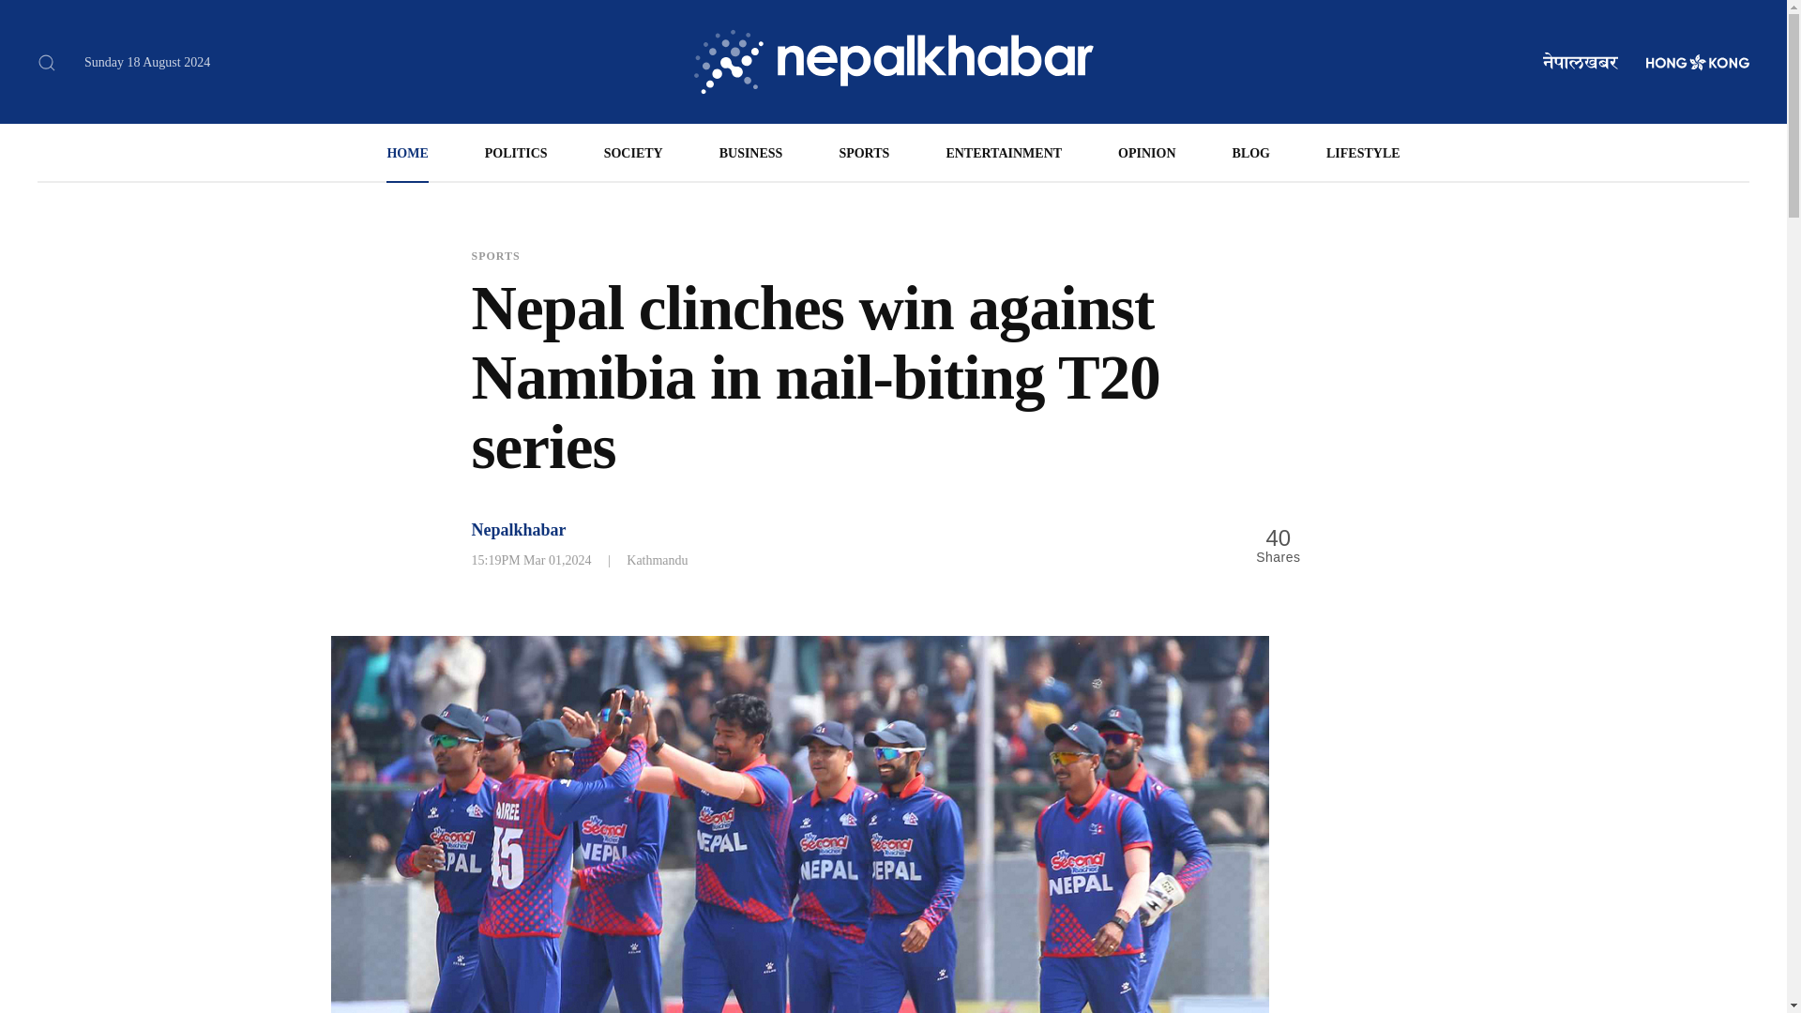 Image resolution: width=1801 pixels, height=1013 pixels. I want to click on SPORTS, so click(864, 152).